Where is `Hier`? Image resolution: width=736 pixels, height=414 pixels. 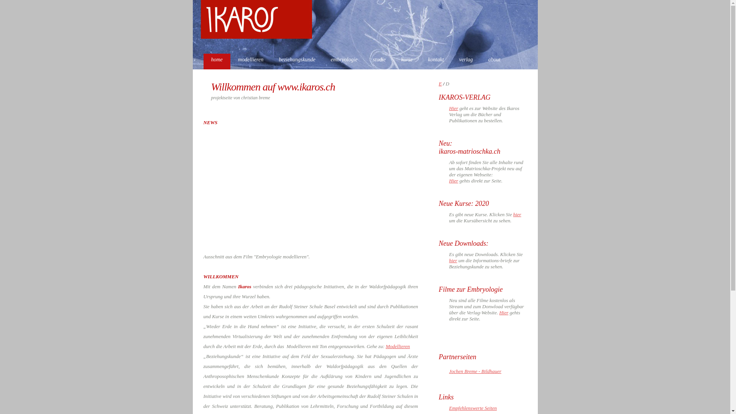 Hier is located at coordinates (454, 181).